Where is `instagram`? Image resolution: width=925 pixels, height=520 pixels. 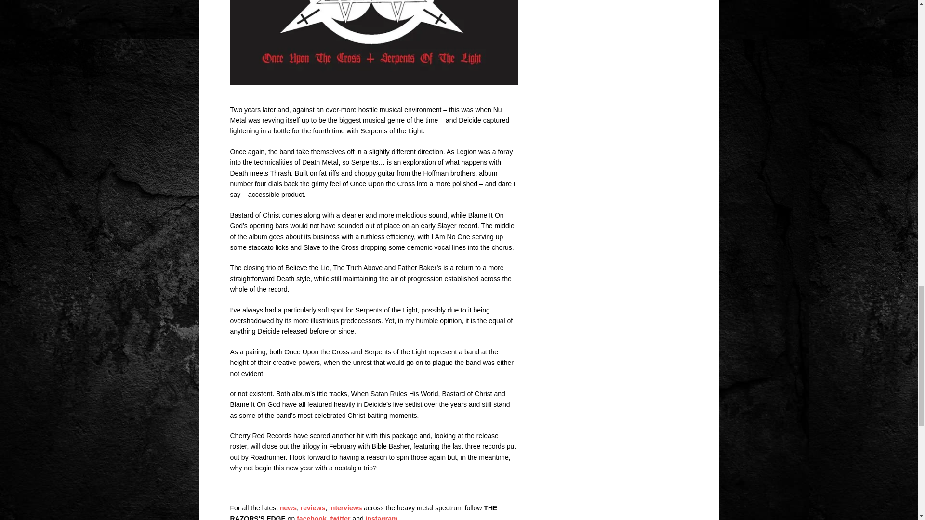
instagram is located at coordinates (382, 517).